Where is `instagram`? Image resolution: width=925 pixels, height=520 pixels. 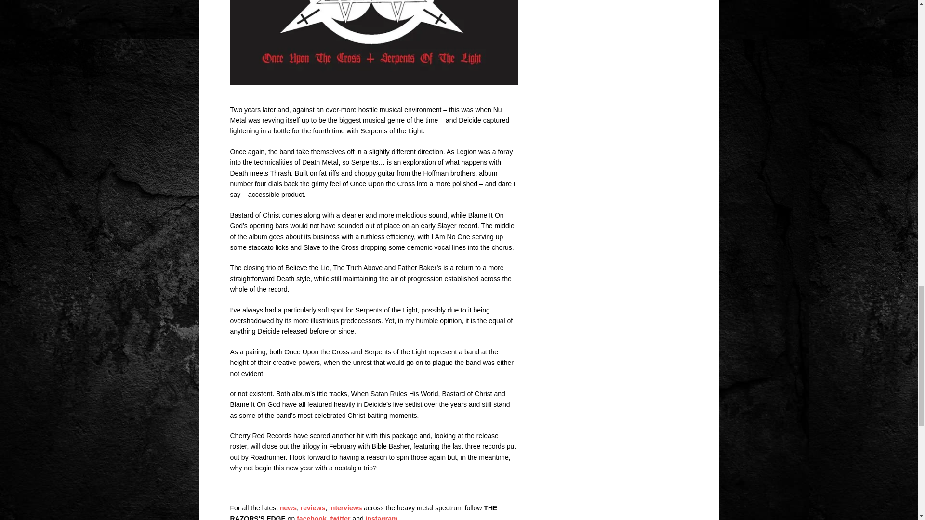
instagram is located at coordinates (382, 517).